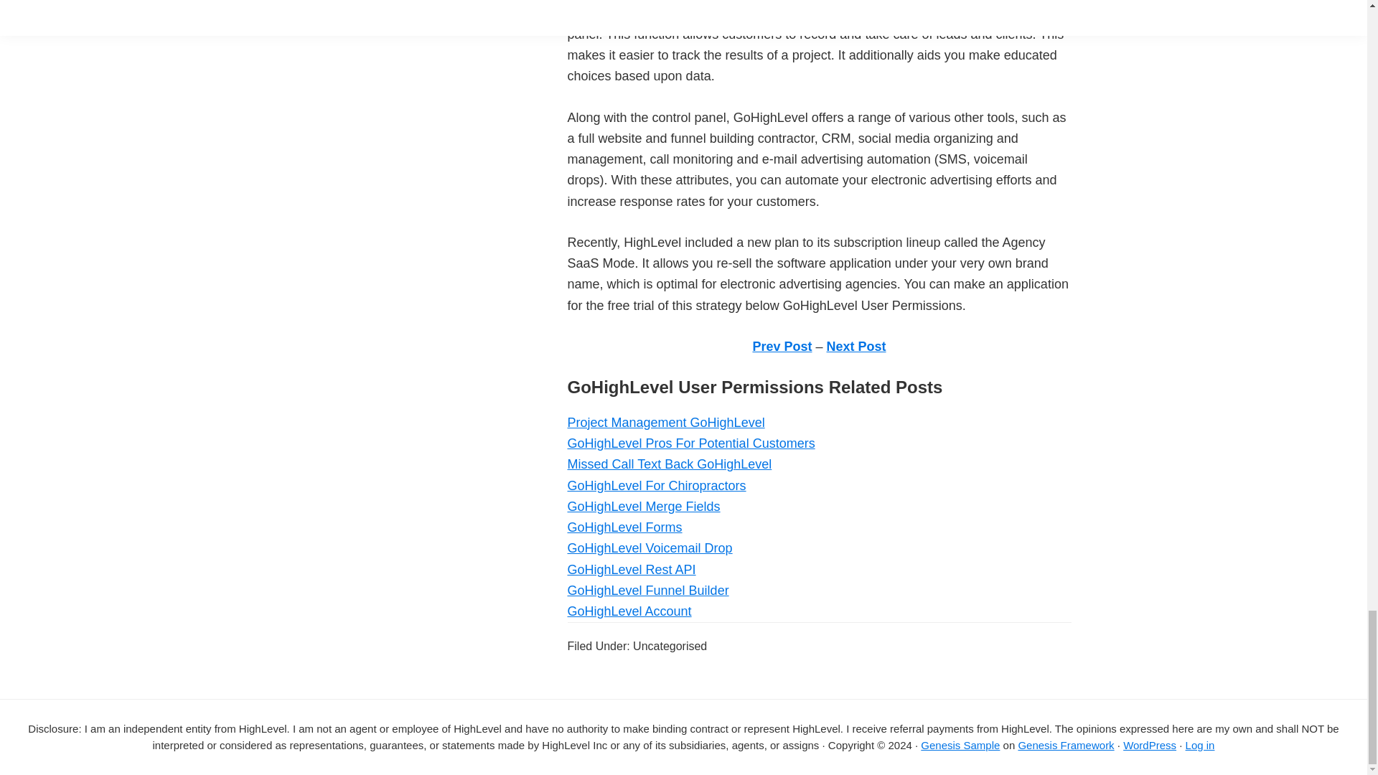 This screenshot has width=1378, height=775. I want to click on Project Management GoHighLevel, so click(665, 422).